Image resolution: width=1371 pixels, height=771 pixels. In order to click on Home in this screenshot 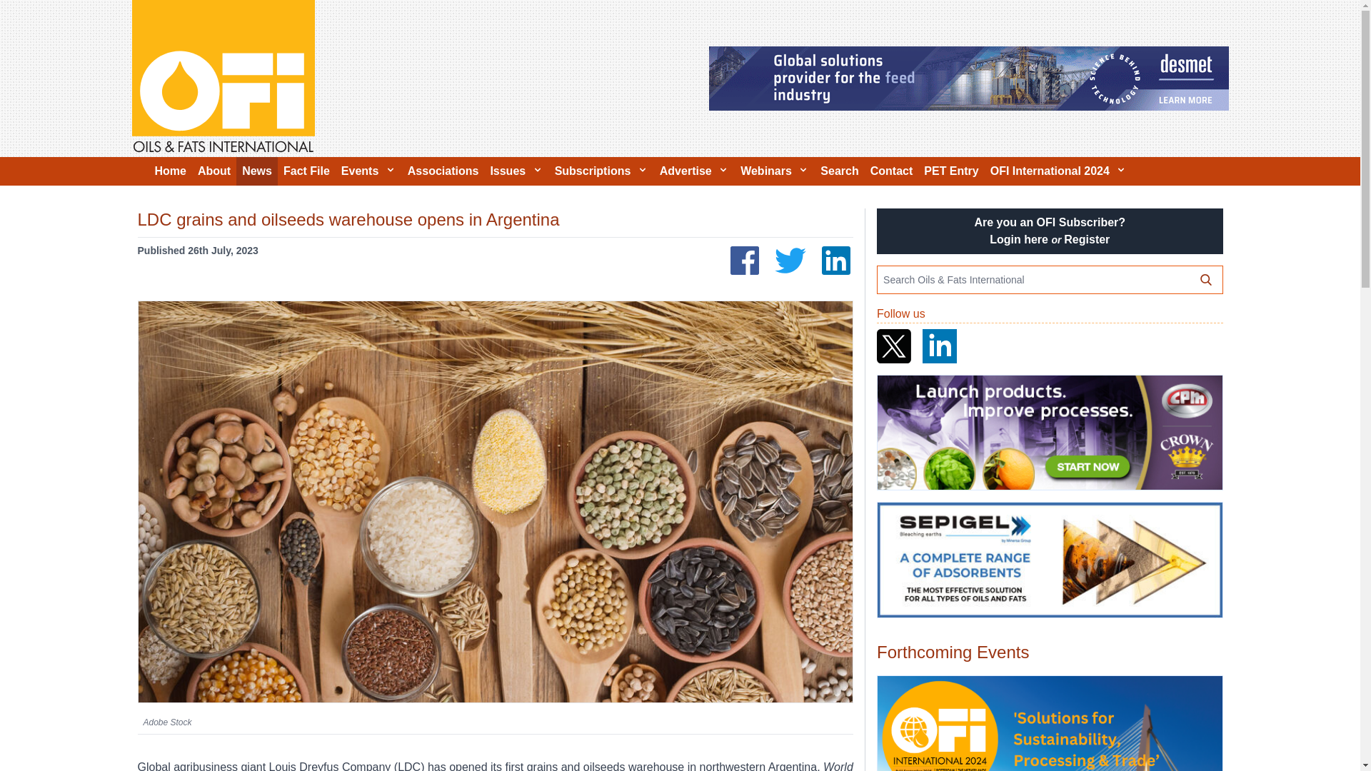, I will do `click(170, 171)`.